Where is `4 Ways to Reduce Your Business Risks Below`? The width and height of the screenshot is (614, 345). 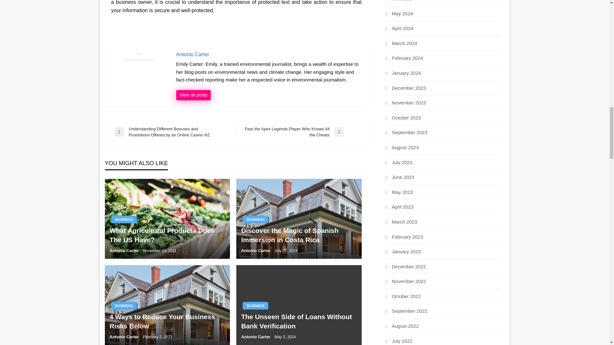 4 Ways to Reduce Your Business Risks Below is located at coordinates (167, 321).